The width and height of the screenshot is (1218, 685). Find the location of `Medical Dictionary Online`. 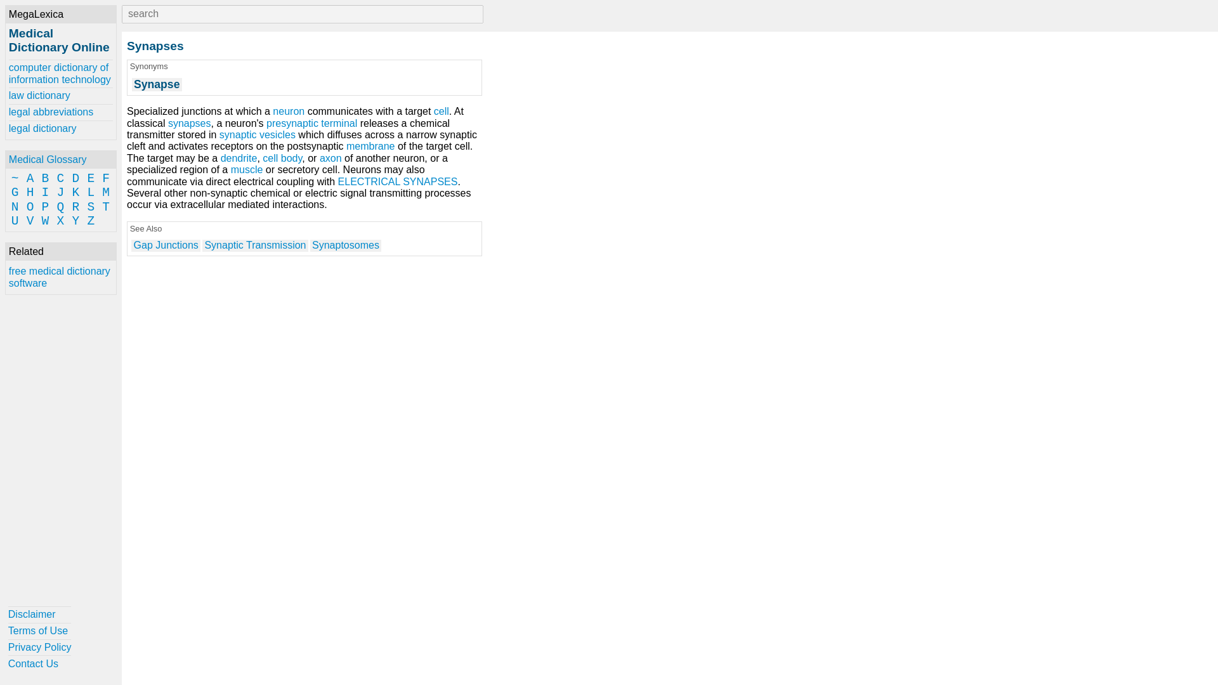

Medical Dictionary Online is located at coordinates (58, 41).